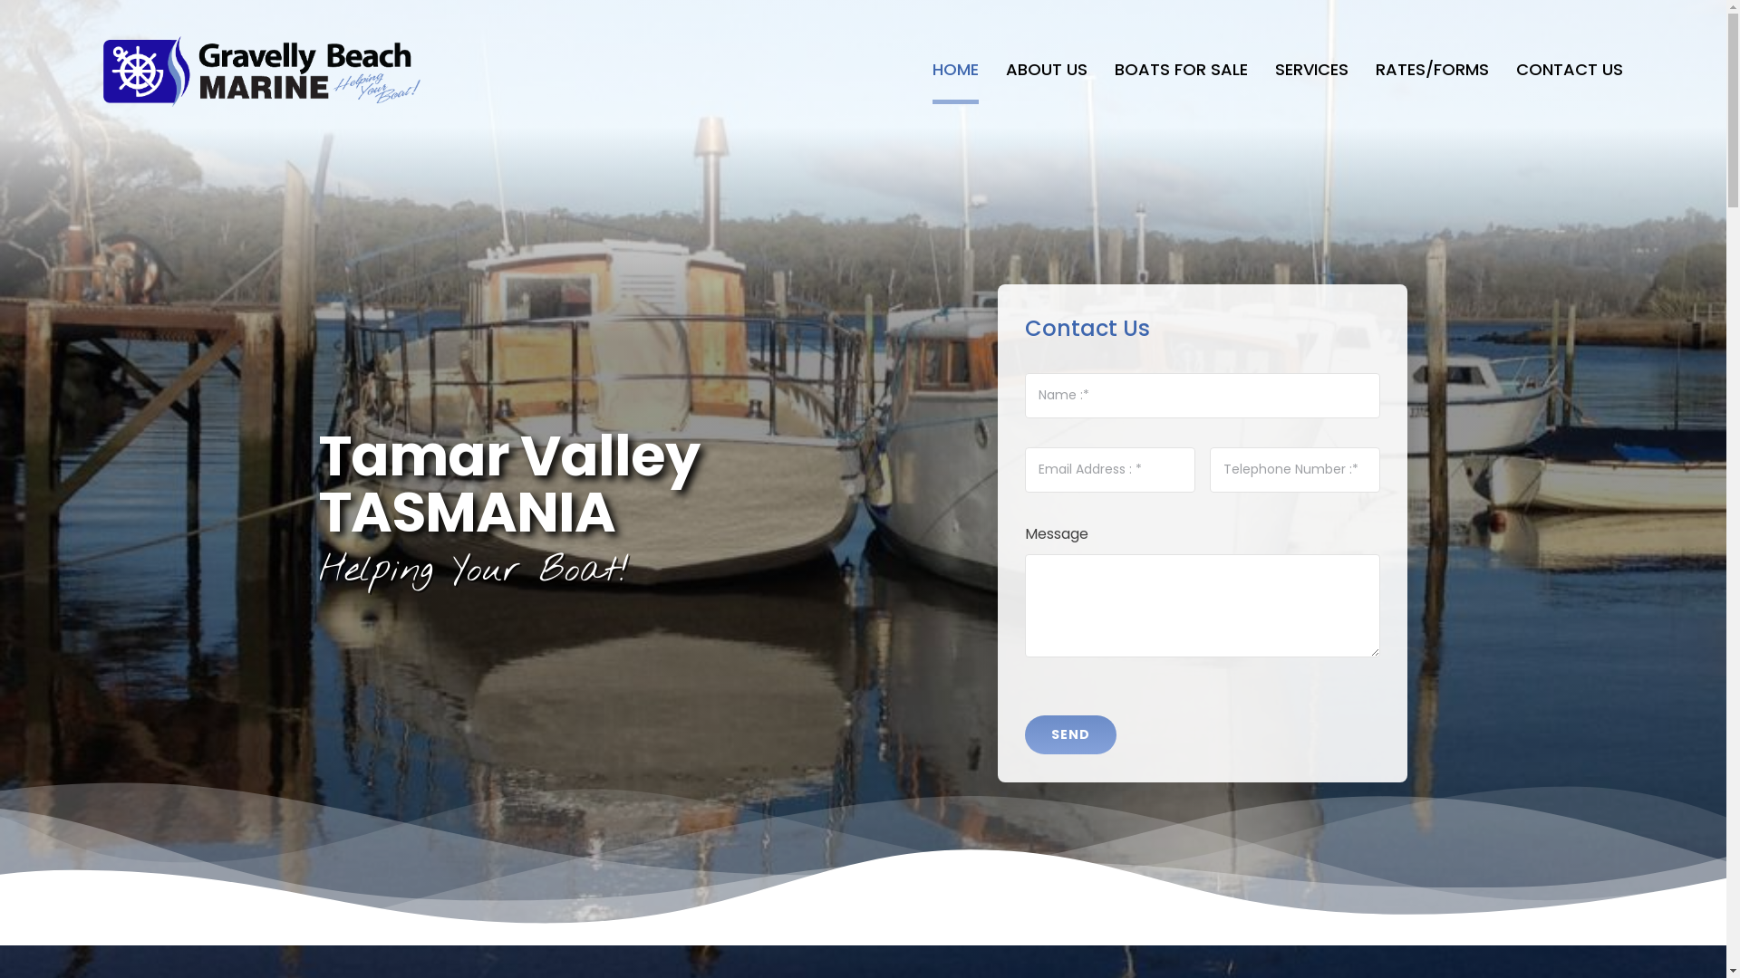  Describe the element at coordinates (955, 72) in the screenshot. I see `HOME` at that location.